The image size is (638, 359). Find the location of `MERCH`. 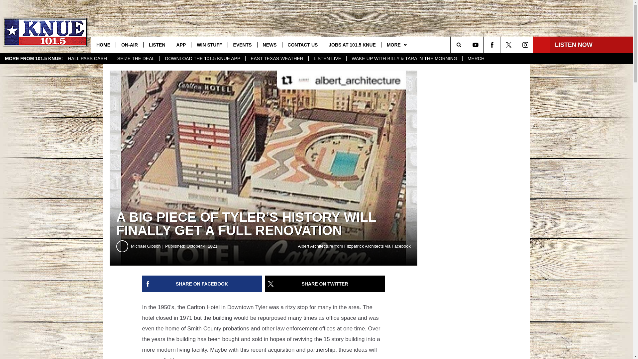

MERCH is located at coordinates (476, 59).